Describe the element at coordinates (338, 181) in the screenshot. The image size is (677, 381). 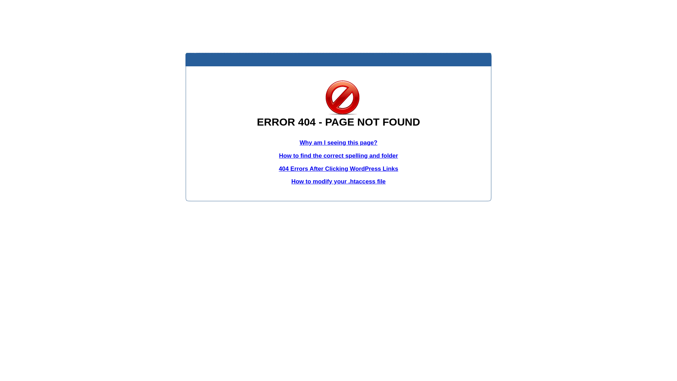
I see `How to modify your .htaccess file` at that location.